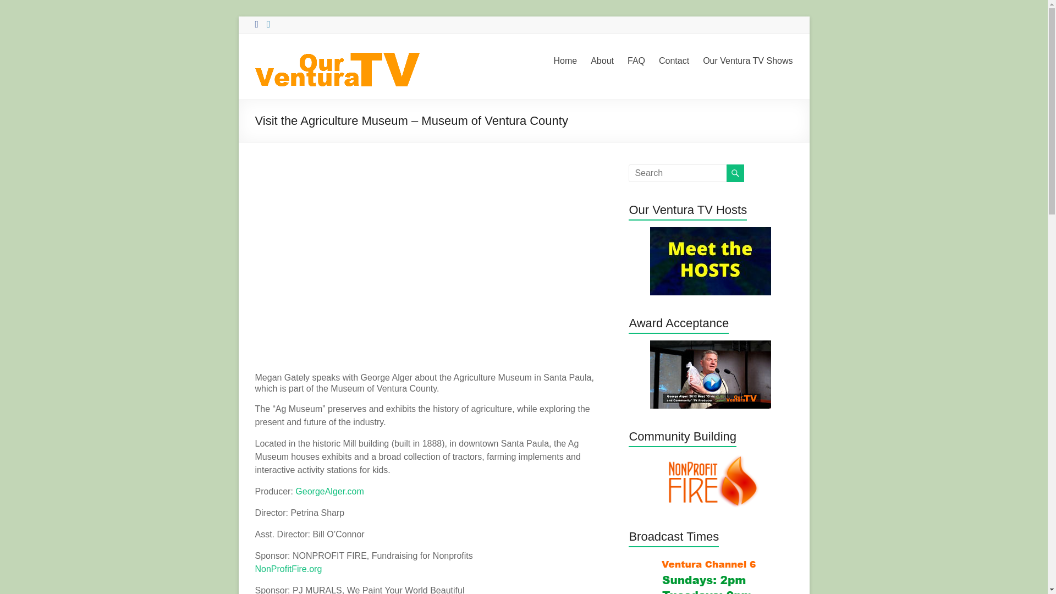  I want to click on Frequently Asked Questions, so click(636, 61).